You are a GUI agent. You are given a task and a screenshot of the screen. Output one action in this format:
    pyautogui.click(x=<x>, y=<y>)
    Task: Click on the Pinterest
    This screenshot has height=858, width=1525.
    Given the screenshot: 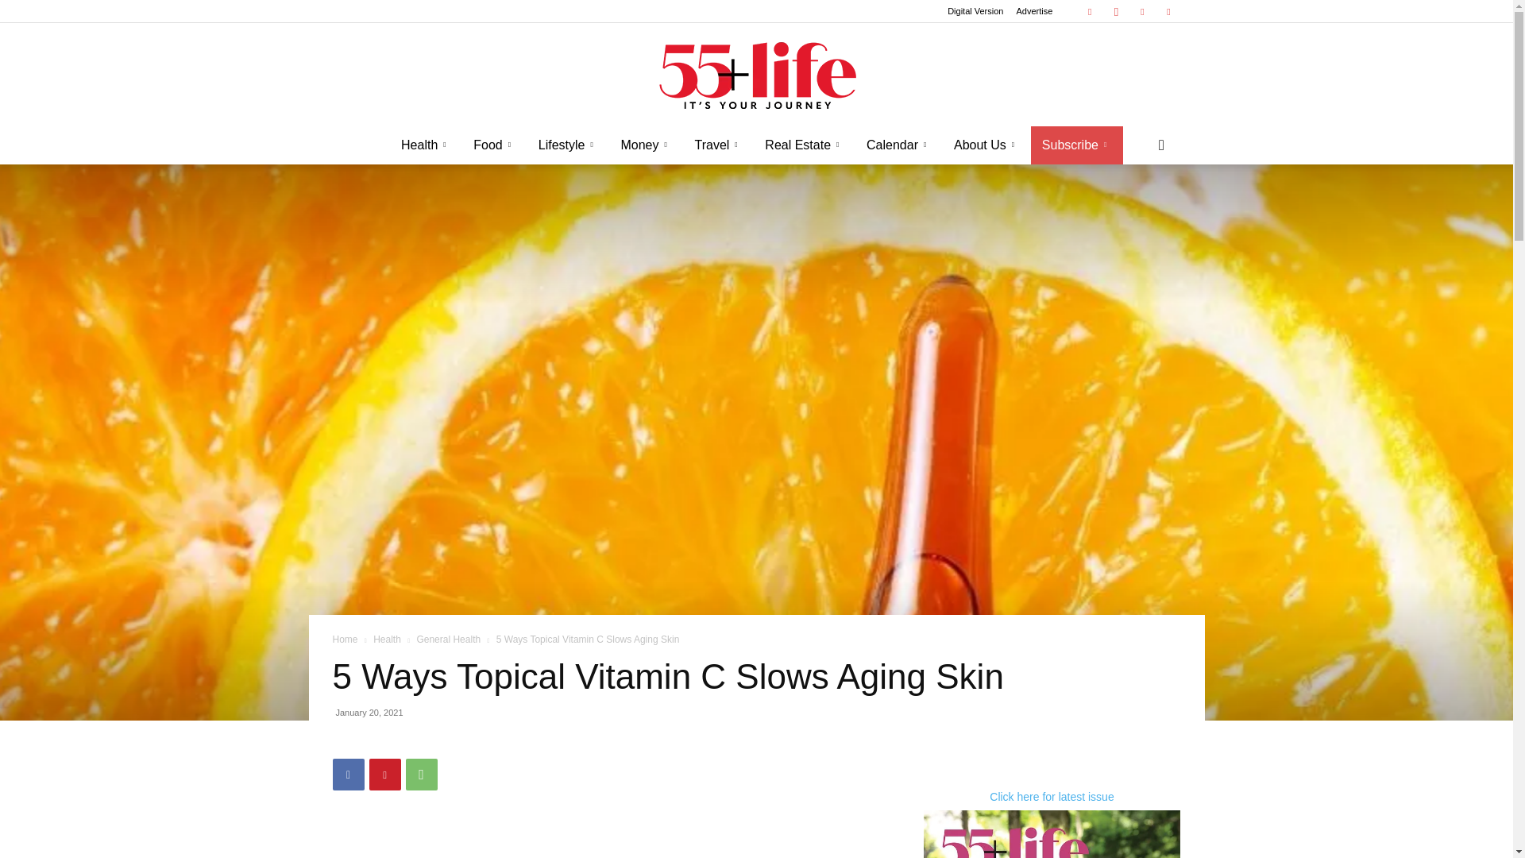 What is the action you would take?
    pyautogui.click(x=384, y=774)
    